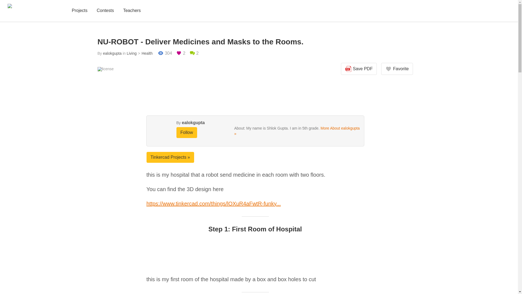 This screenshot has height=294, width=522. I want to click on Living, so click(132, 53).